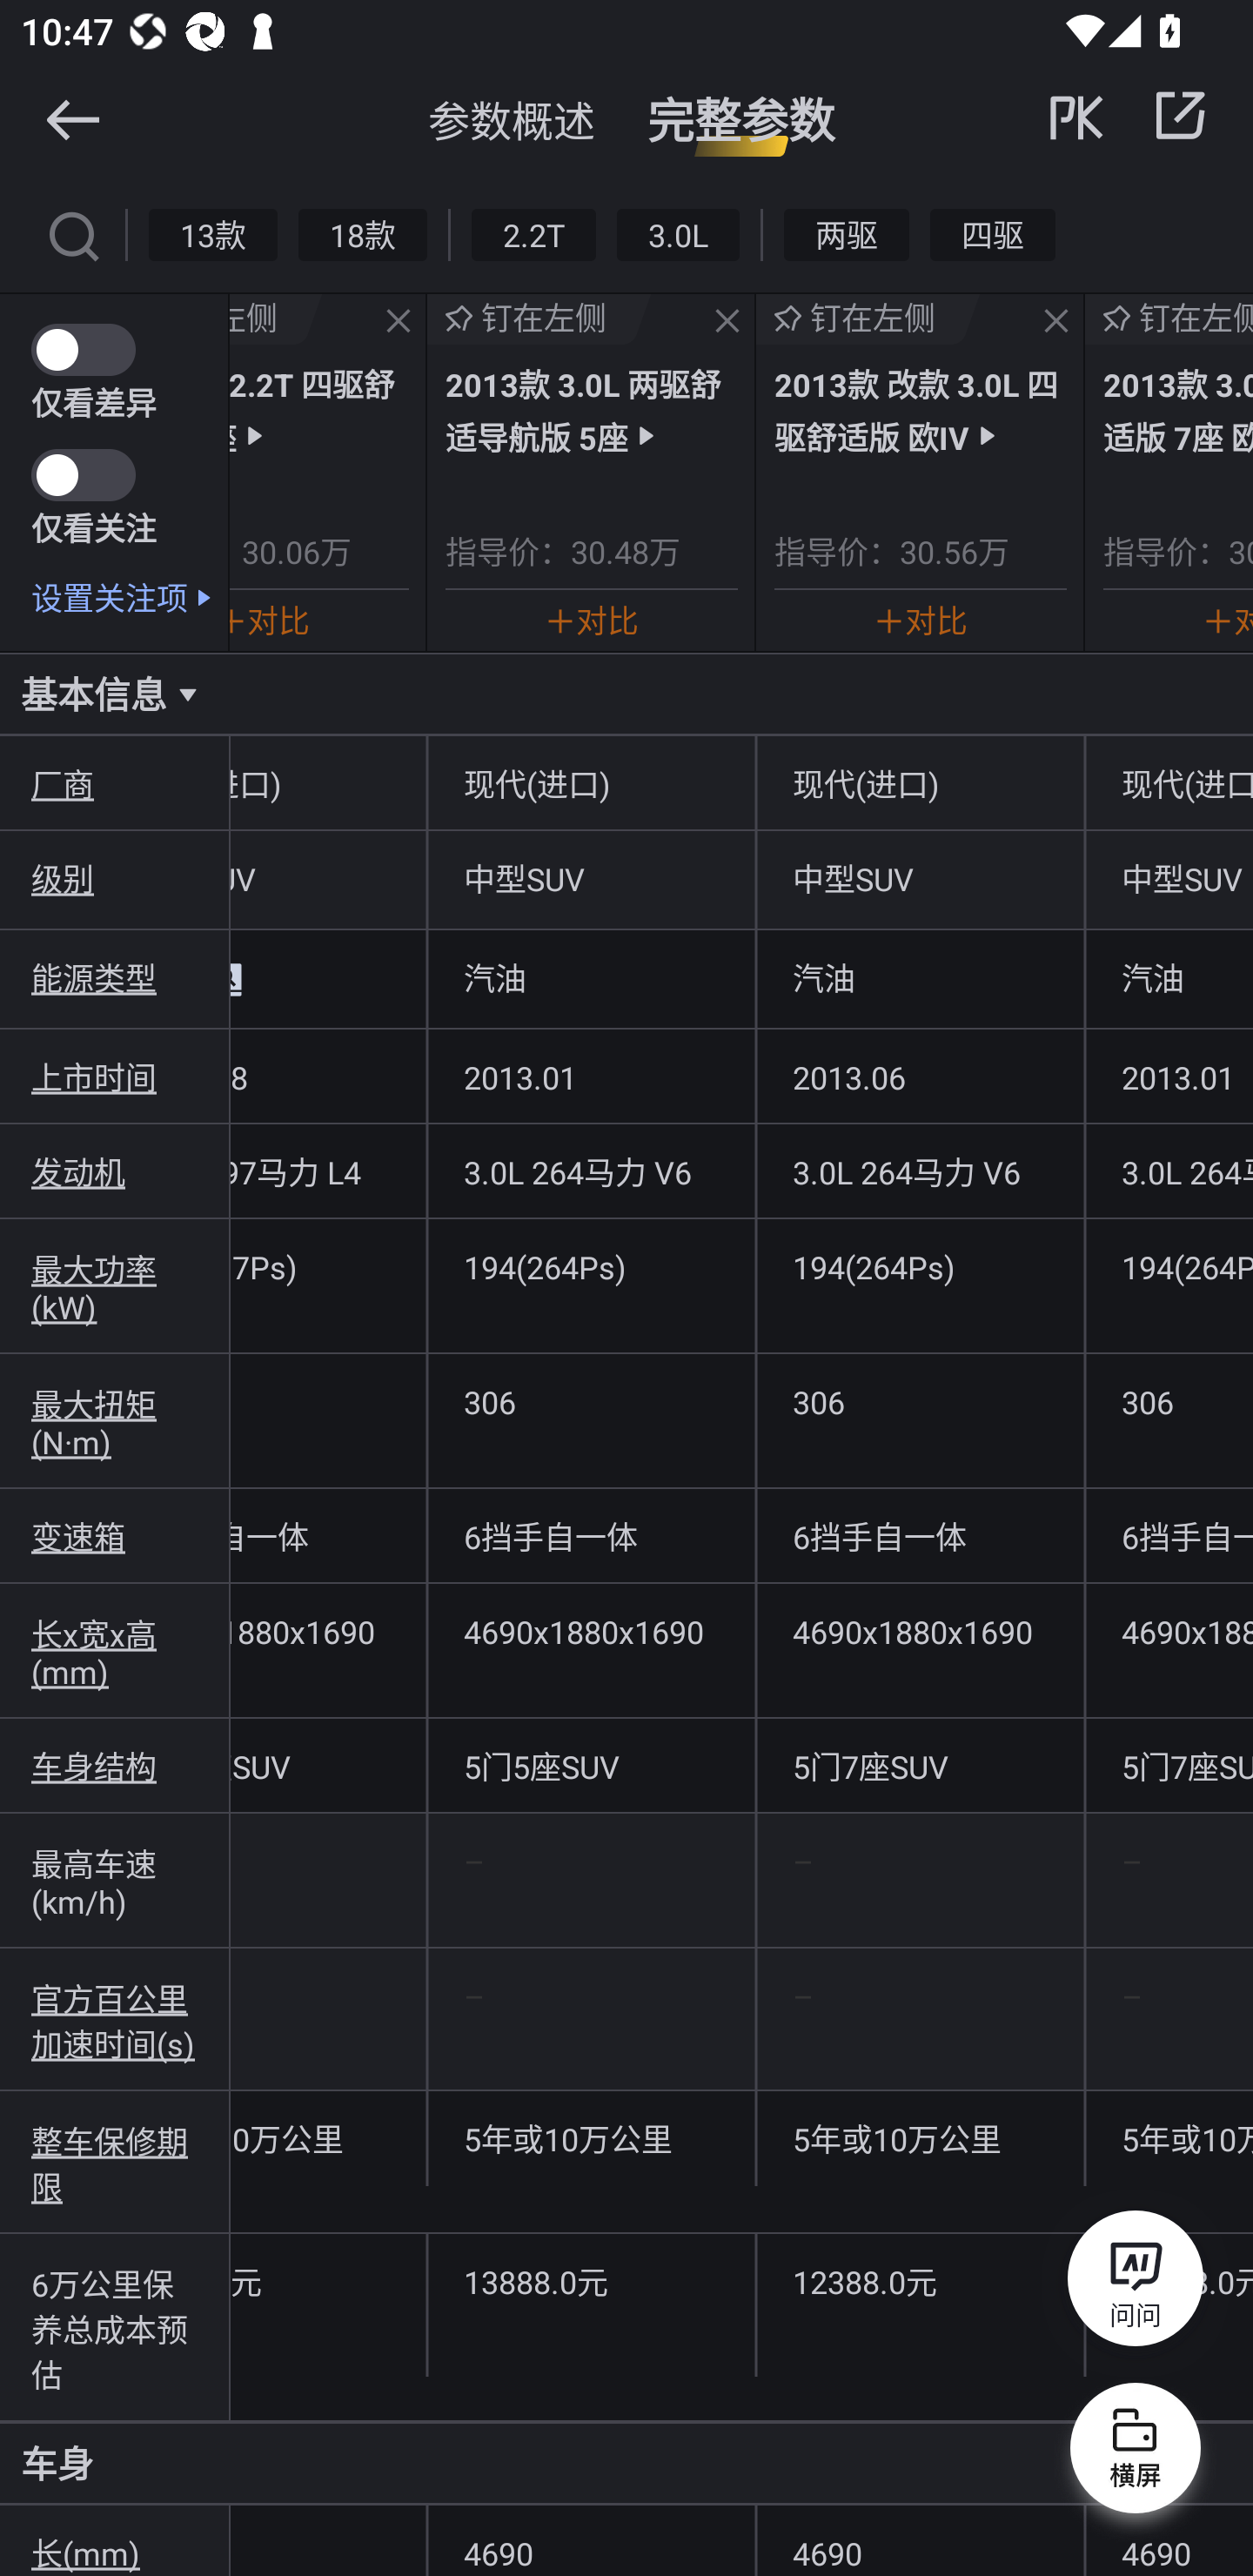 Image resolution: width=1253 pixels, height=2576 pixels. What do you see at coordinates (592, 1401) in the screenshot?
I see `306` at bounding box center [592, 1401].